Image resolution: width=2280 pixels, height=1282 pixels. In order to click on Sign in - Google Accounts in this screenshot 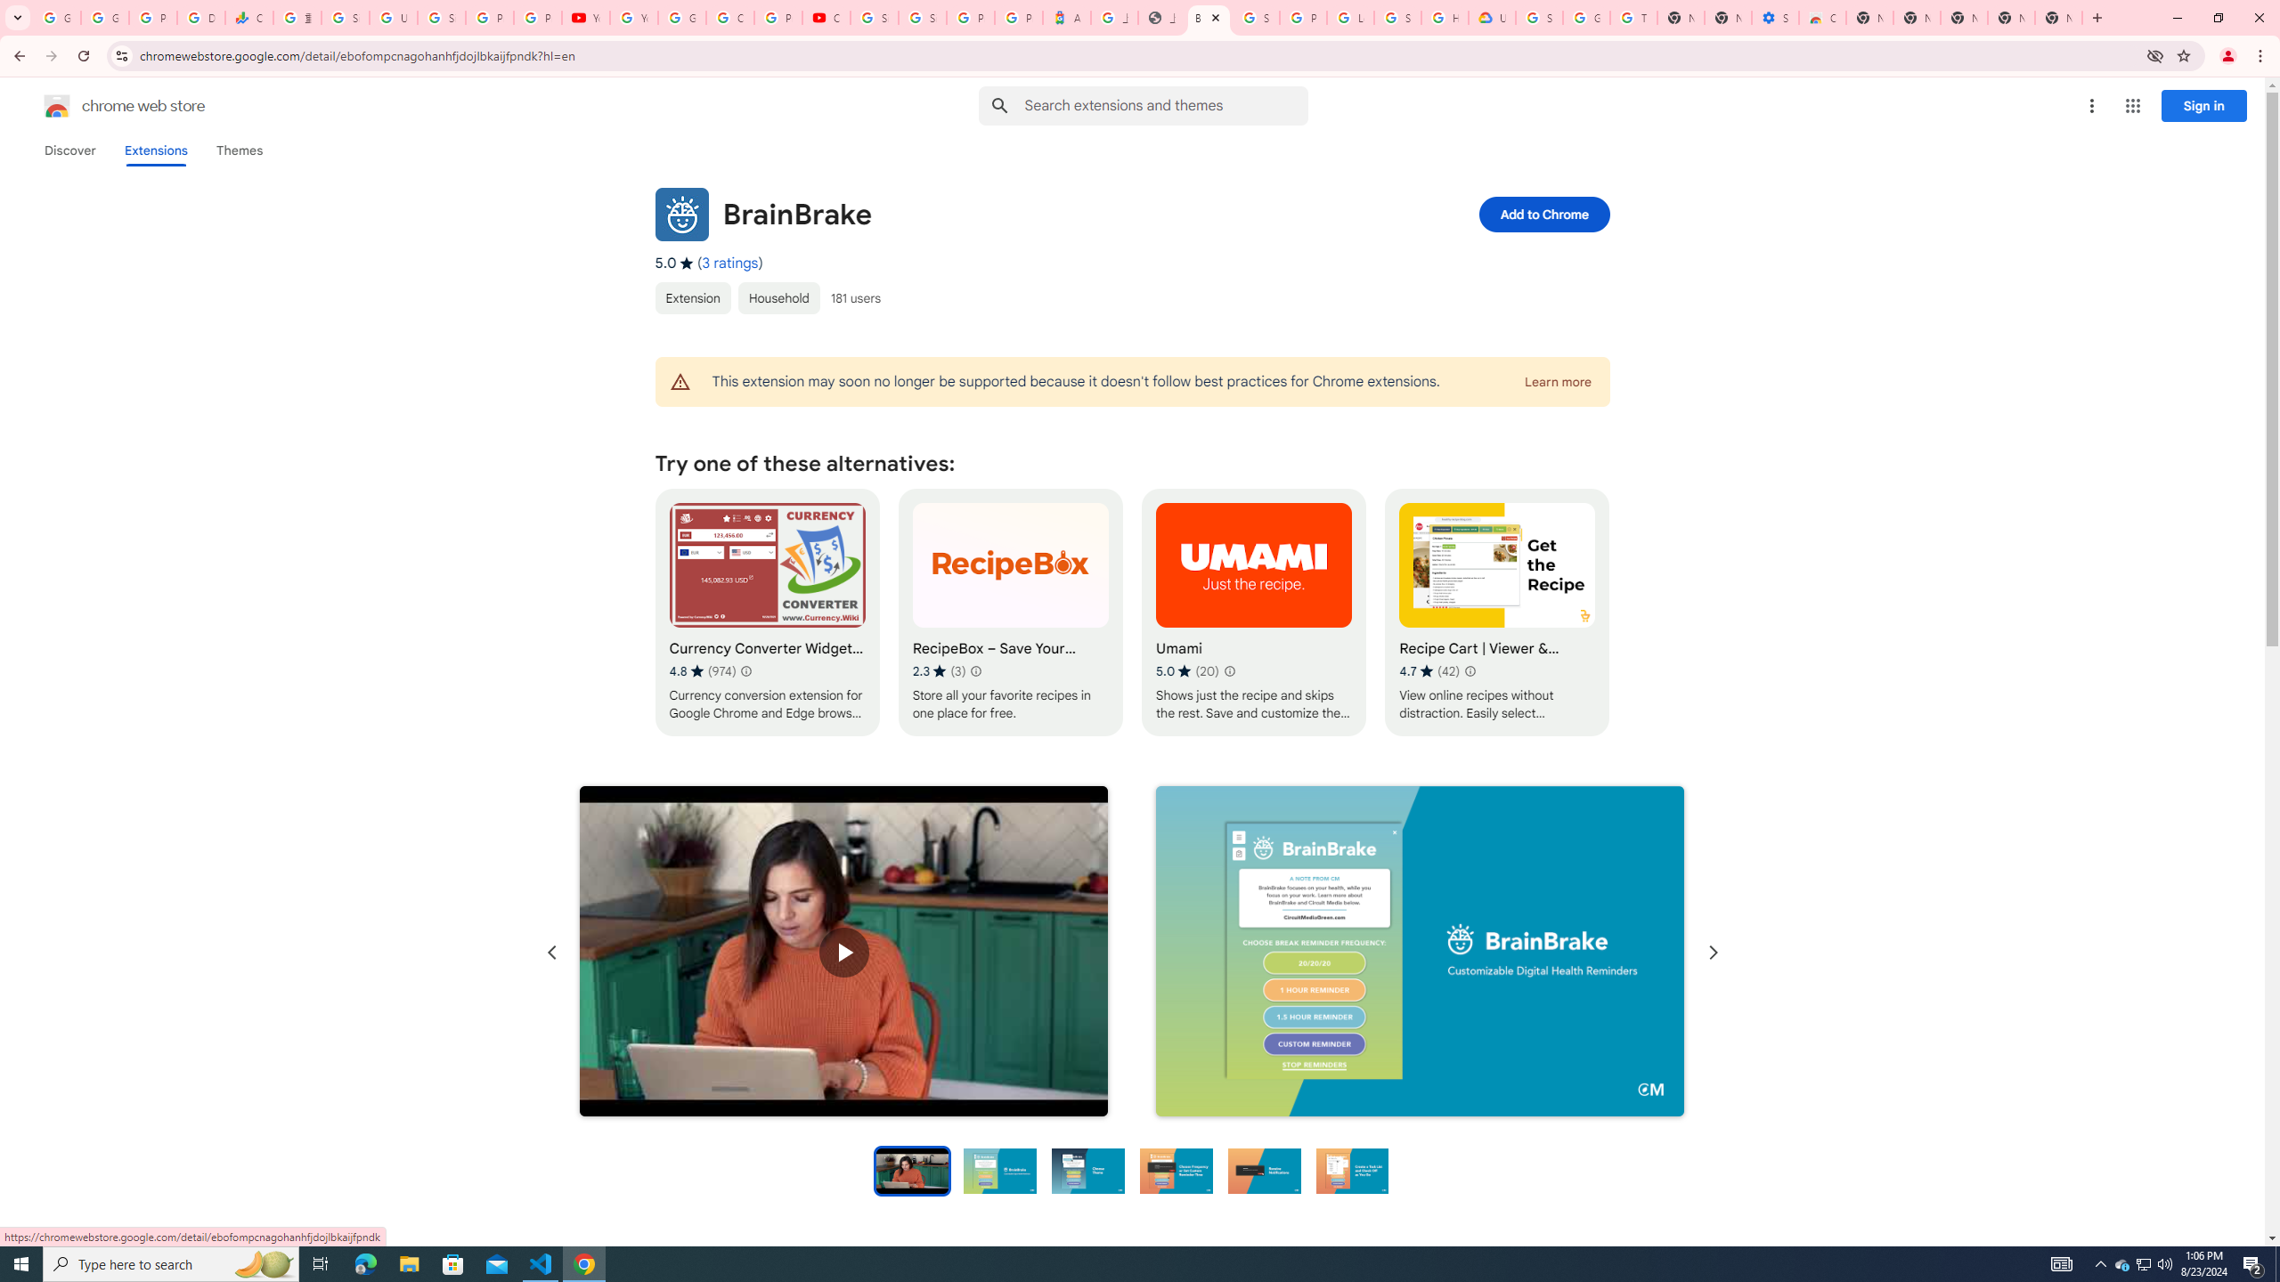, I will do `click(875, 18)`.